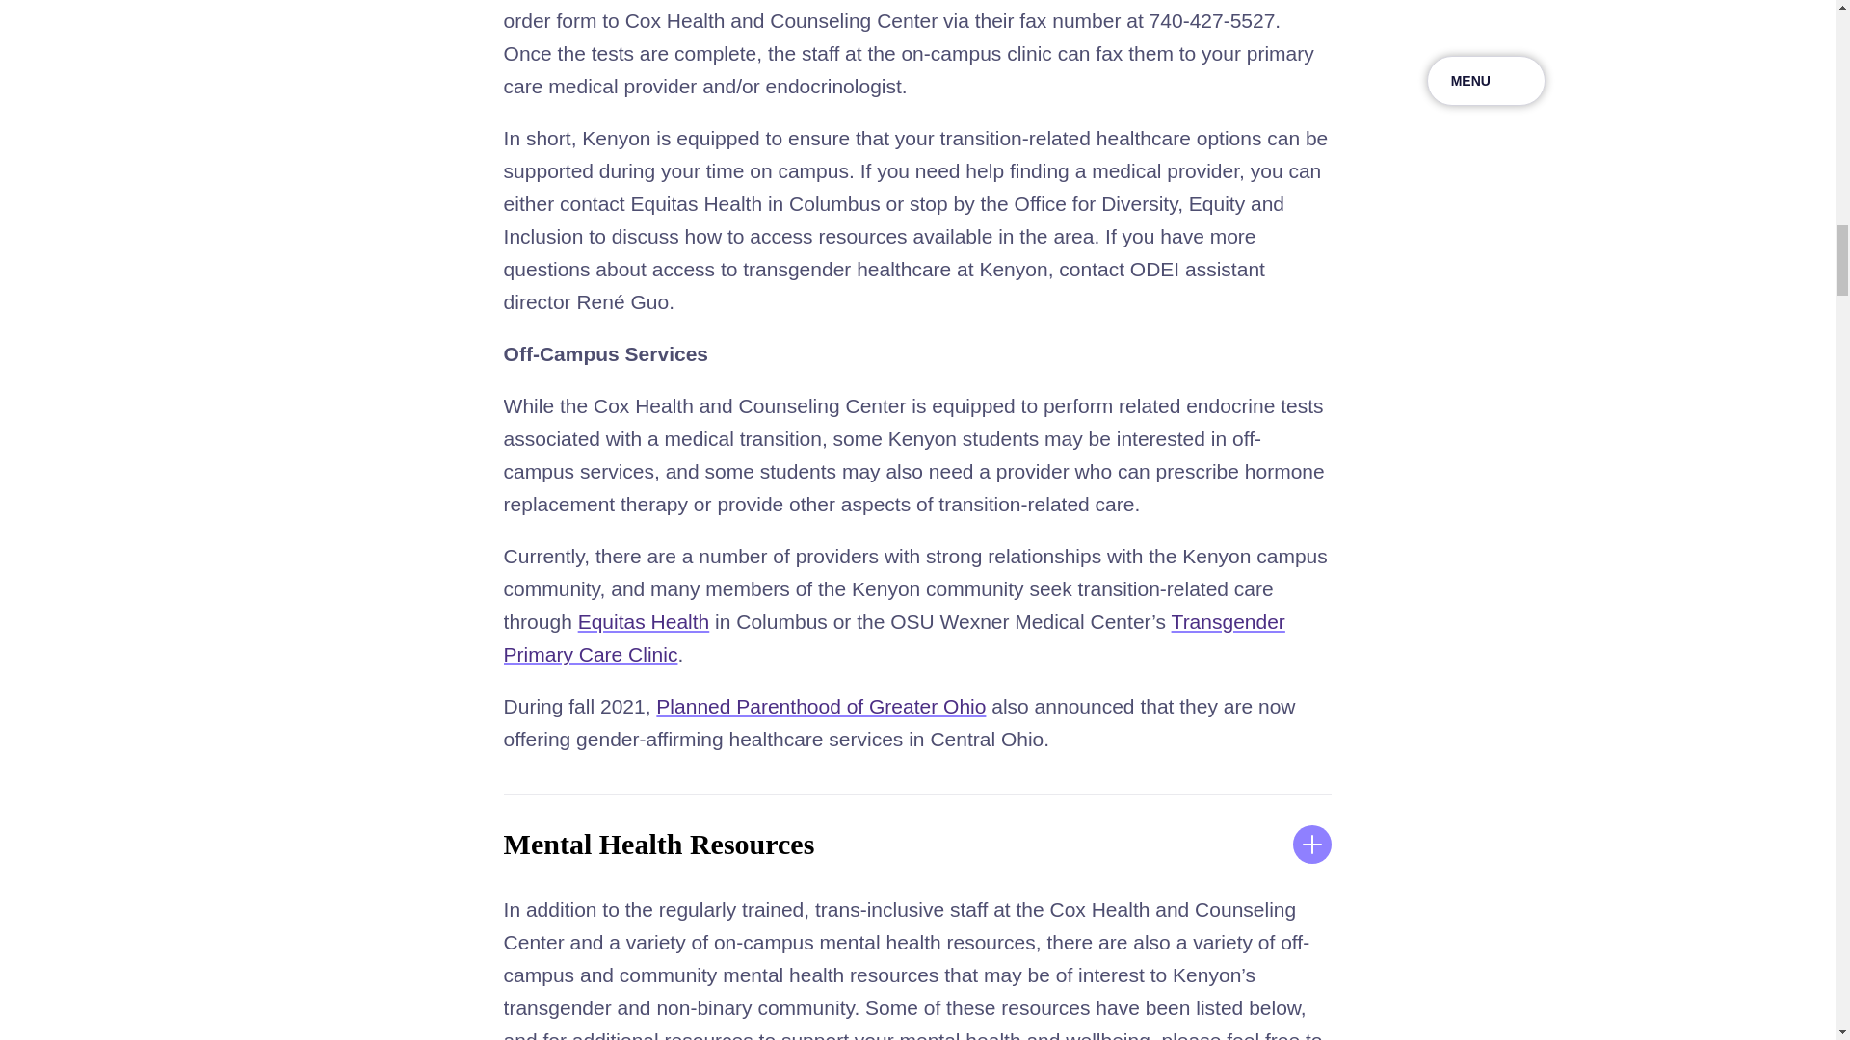 The image size is (1850, 1040). I want to click on Mental Health Resources, so click(917, 844).